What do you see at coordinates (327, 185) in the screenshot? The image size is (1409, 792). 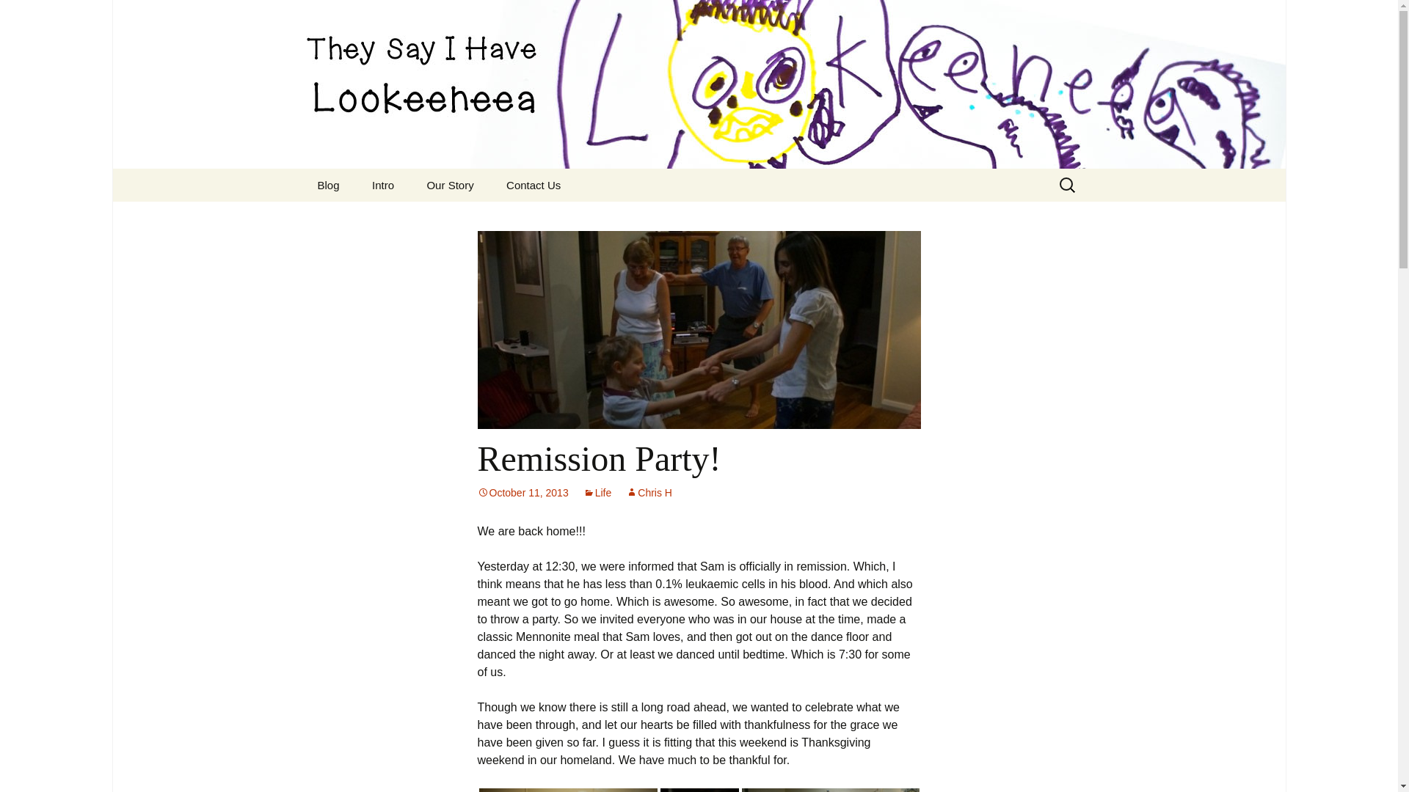 I see `Blog` at bounding box center [327, 185].